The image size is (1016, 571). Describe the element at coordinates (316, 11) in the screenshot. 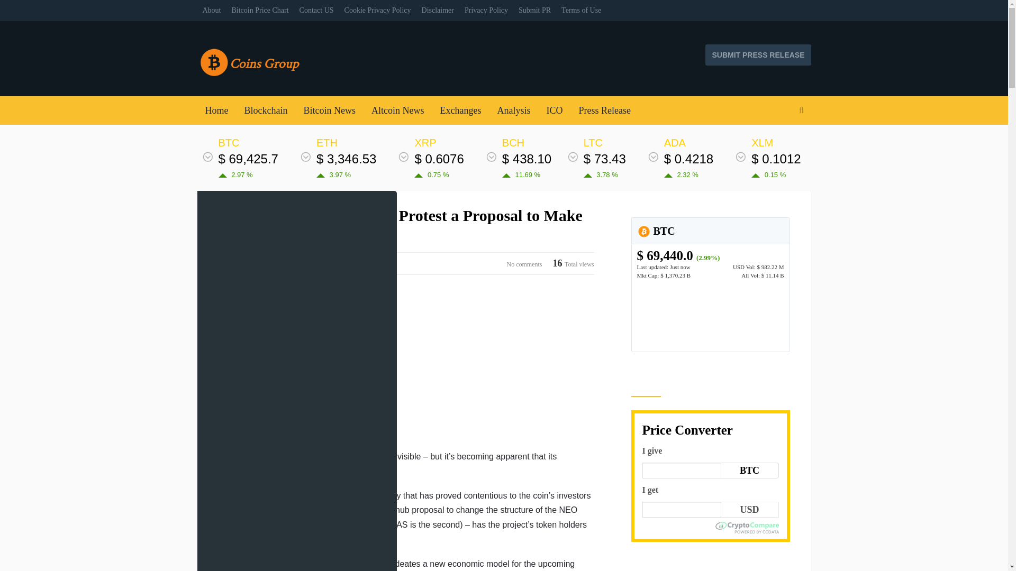

I see `Contact US` at that location.